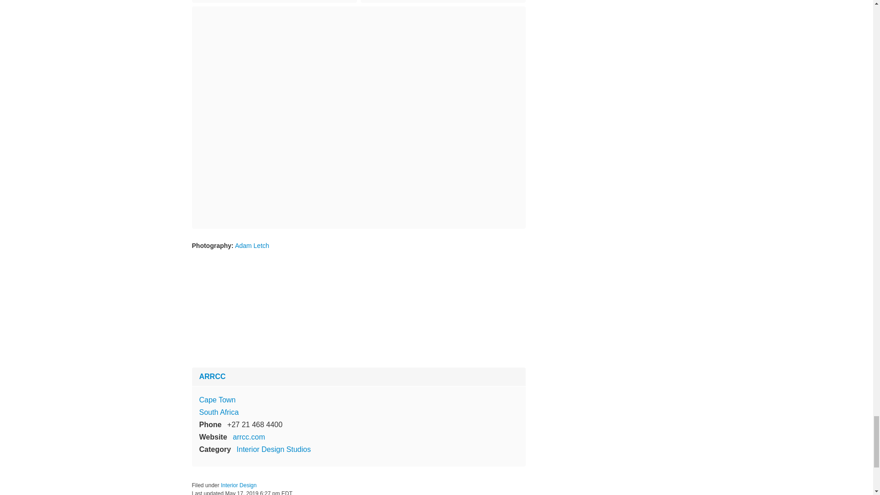 The width and height of the screenshot is (880, 495). Describe the element at coordinates (218, 412) in the screenshot. I see `South Africa` at that location.